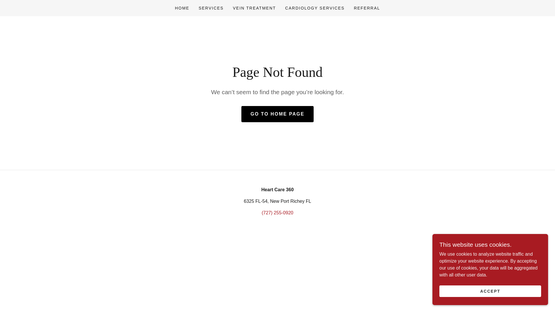 This screenshot has width=555, height=312. I want to click on REFERRAL, so click(367, 8).